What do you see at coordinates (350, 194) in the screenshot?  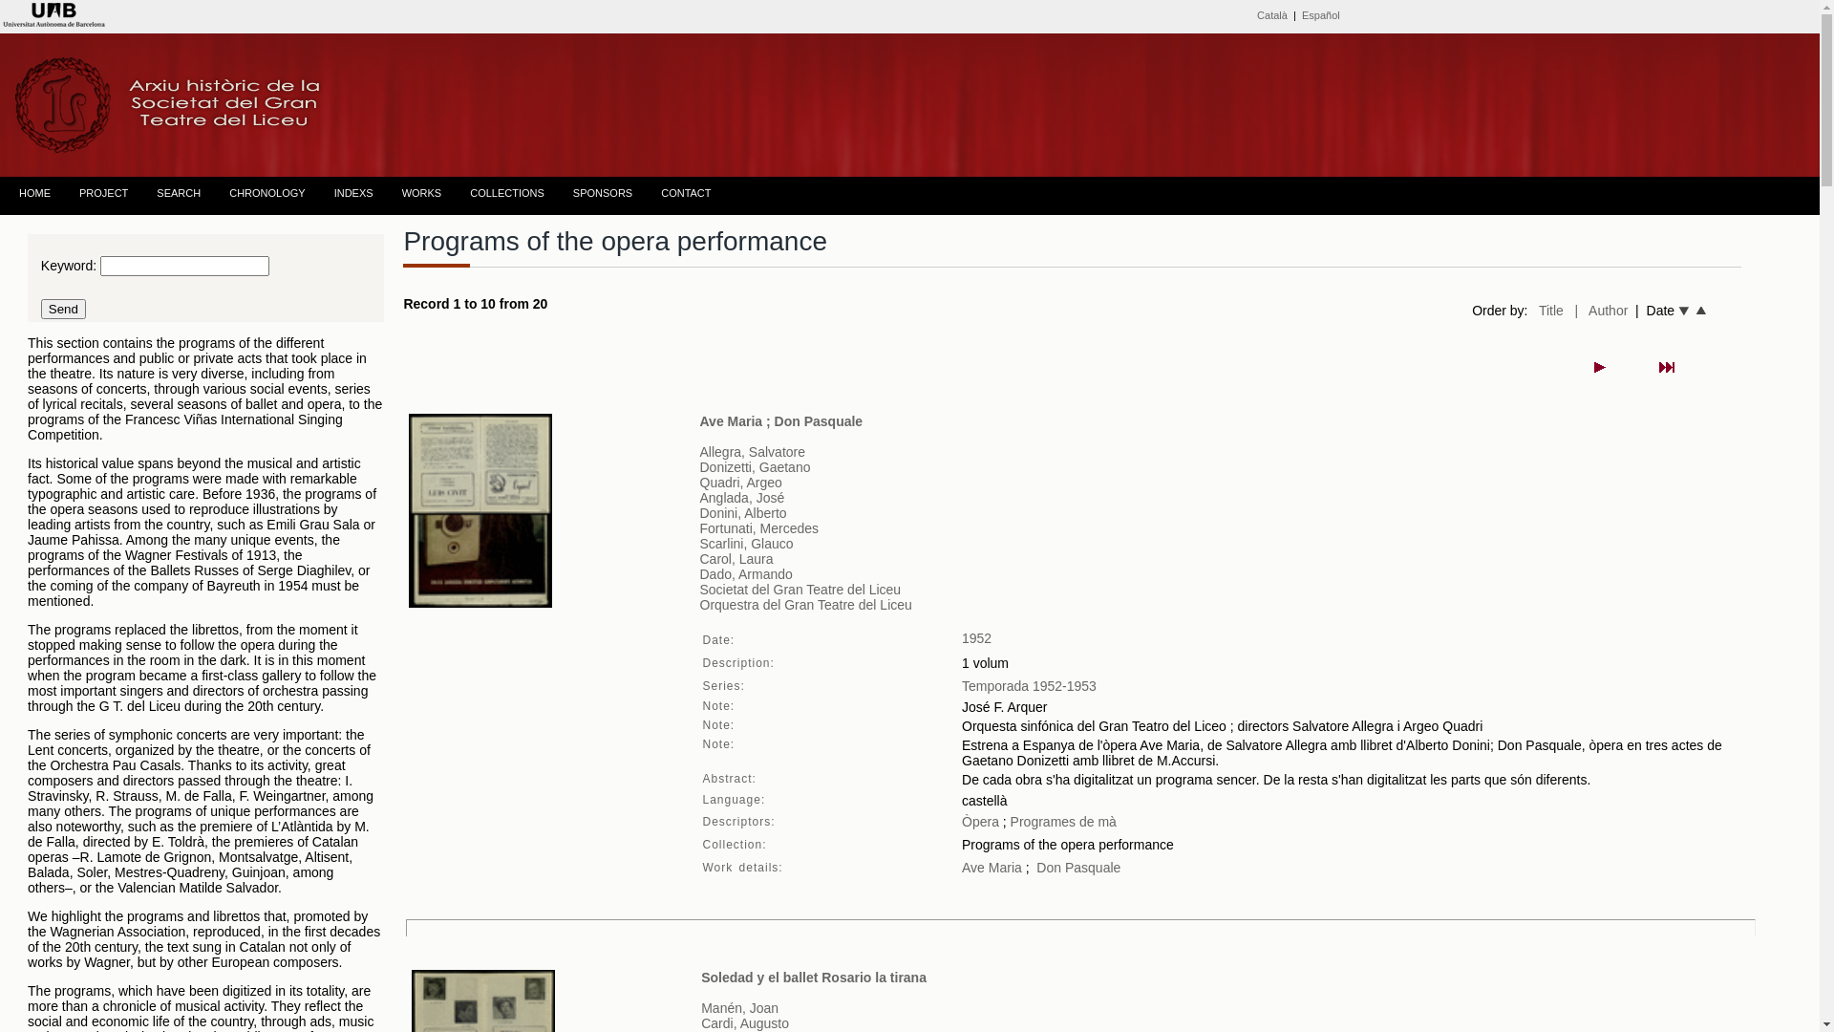 I see `INDEXS` at bounding box center [350, 194].